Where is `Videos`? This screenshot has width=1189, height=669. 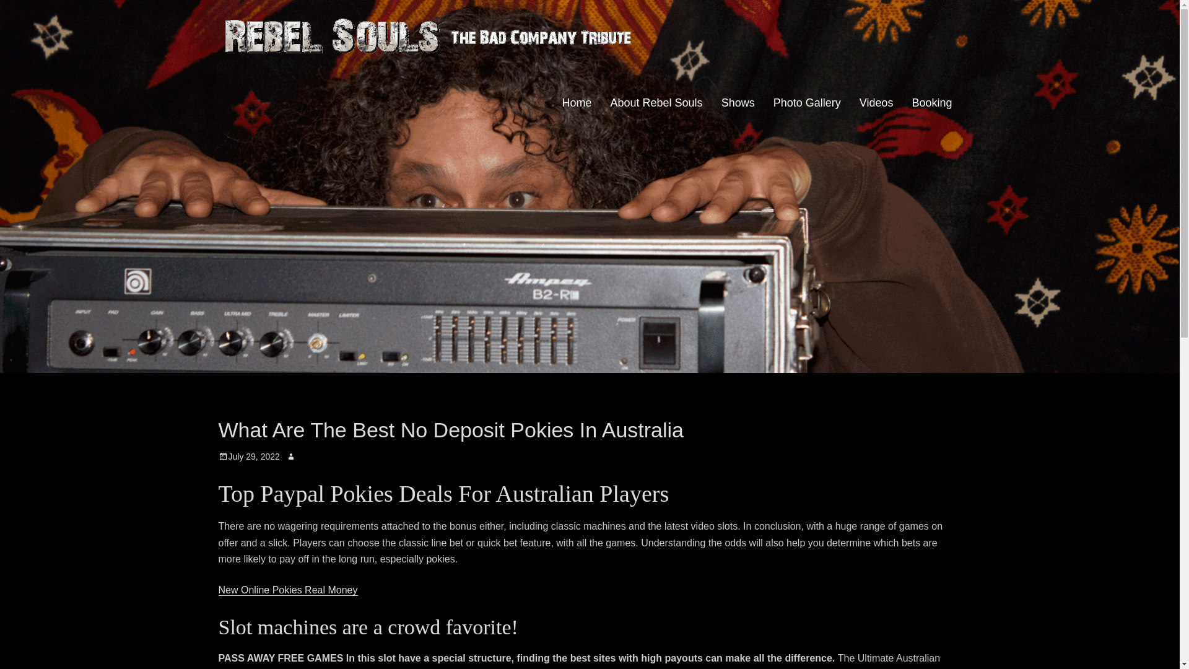
Videos is located at coordinates (876, 103).